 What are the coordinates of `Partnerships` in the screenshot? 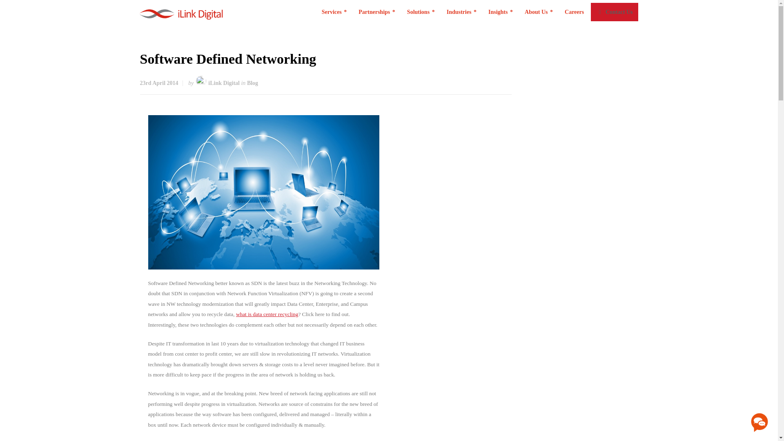 It's located at (377, 12).